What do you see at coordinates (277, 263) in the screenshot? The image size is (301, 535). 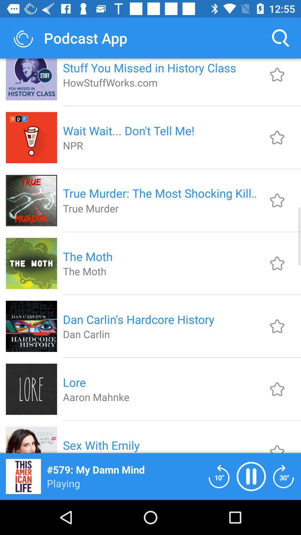 I see `favorite` at bounding box center [277, 263].